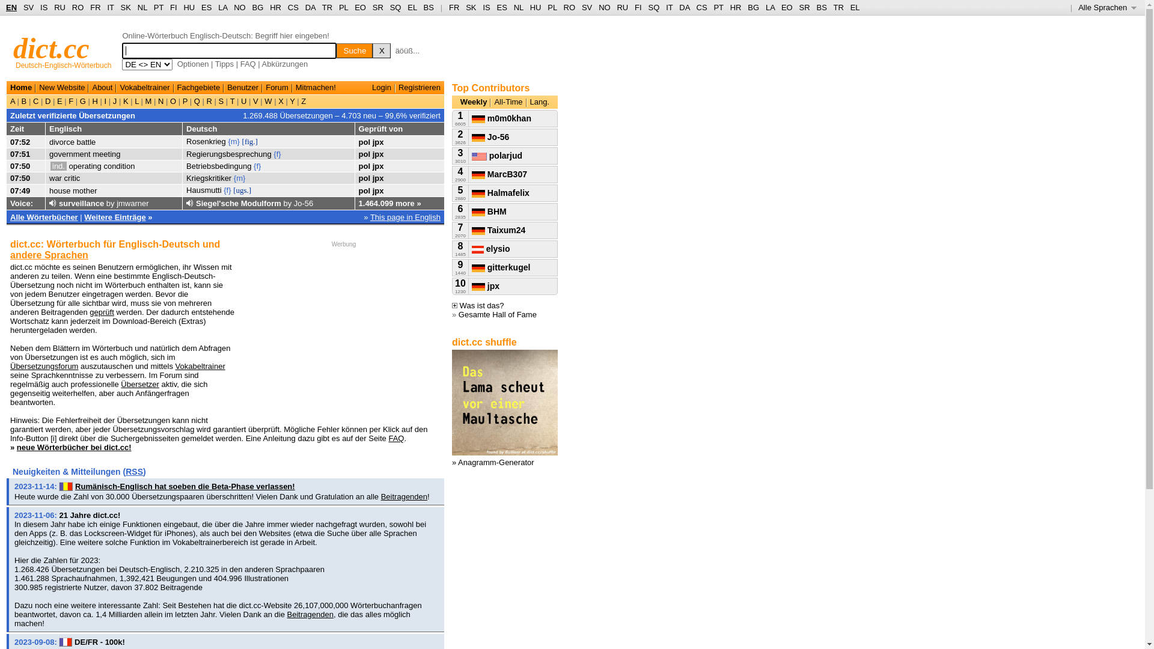 The height and width of the screenshot is (649, 1154). I want to click on Vokabeltrainer, so click(144, 88).